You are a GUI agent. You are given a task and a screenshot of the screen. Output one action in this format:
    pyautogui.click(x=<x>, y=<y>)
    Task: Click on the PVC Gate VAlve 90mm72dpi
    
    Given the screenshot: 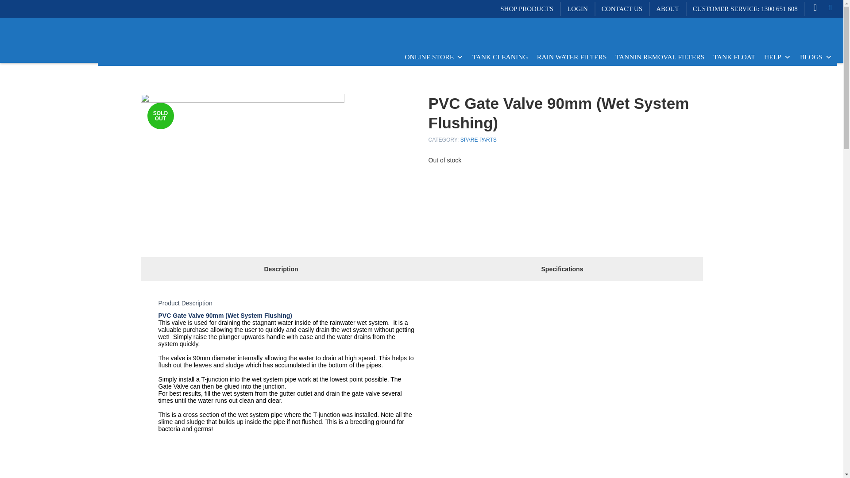 What is the action you would take?
    pyautogui.click(x=243, y=162)
    